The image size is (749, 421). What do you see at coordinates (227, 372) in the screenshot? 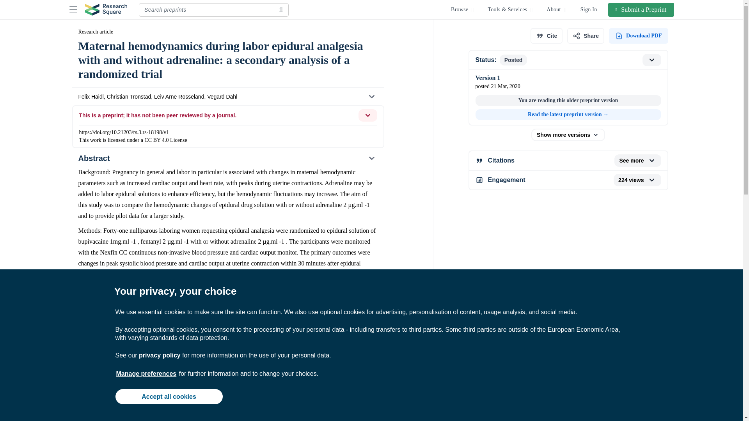
I see `Figures` at bounding box center [227, 372].